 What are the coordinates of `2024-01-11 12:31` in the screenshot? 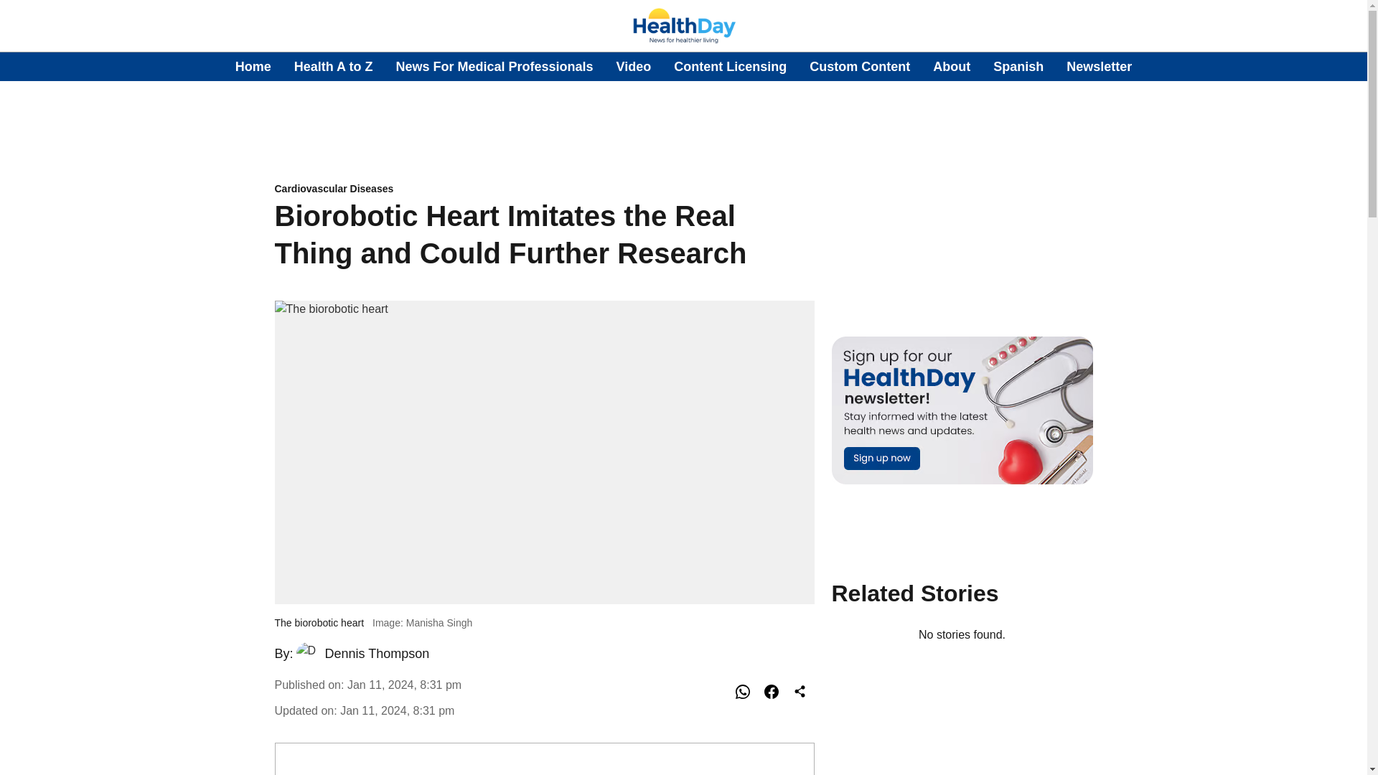 It's located at (398, 710).